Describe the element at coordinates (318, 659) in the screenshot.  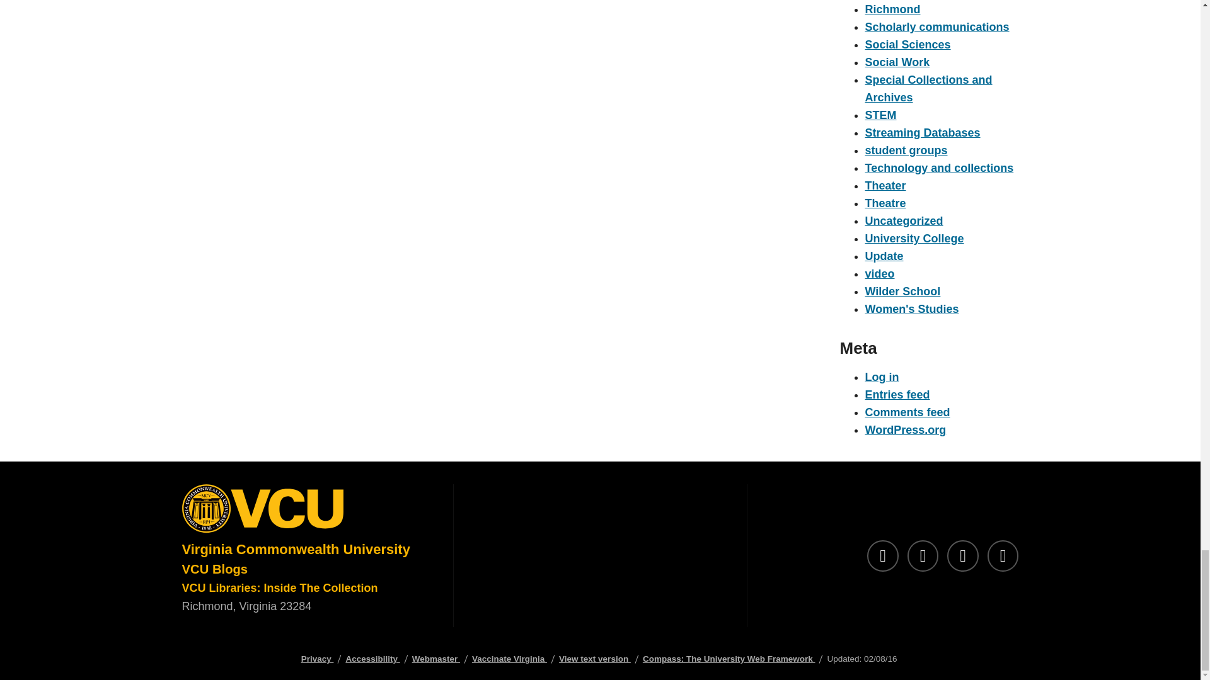
I see `VCU privacy statement` at that location.